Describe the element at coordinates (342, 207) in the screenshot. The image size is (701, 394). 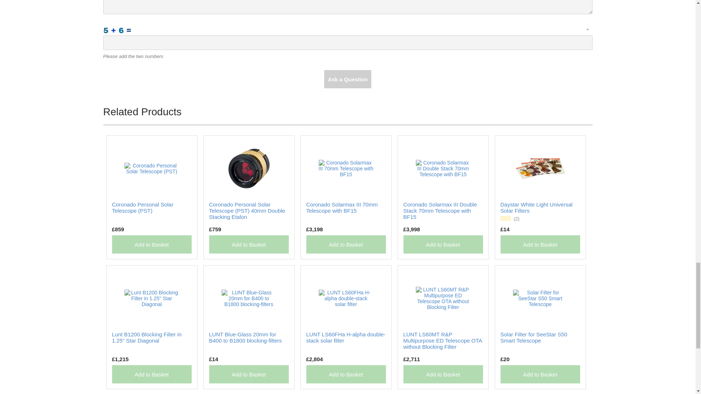
I see `Coronado Solarmax III 70mm Telescope with BF15` at that location.